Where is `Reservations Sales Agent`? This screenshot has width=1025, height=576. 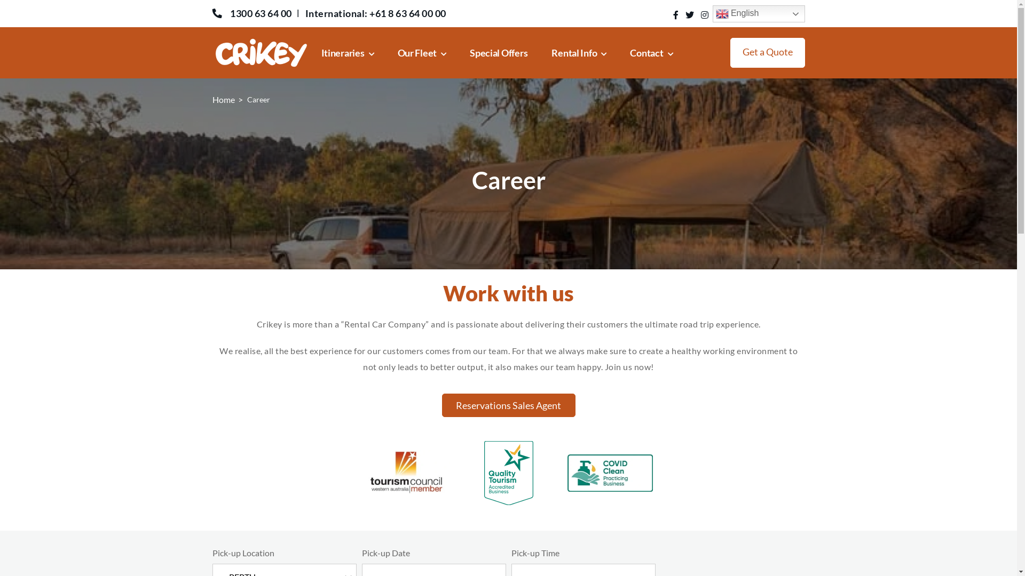 Reservations Sales Agent is located at coordinates (509, 405).